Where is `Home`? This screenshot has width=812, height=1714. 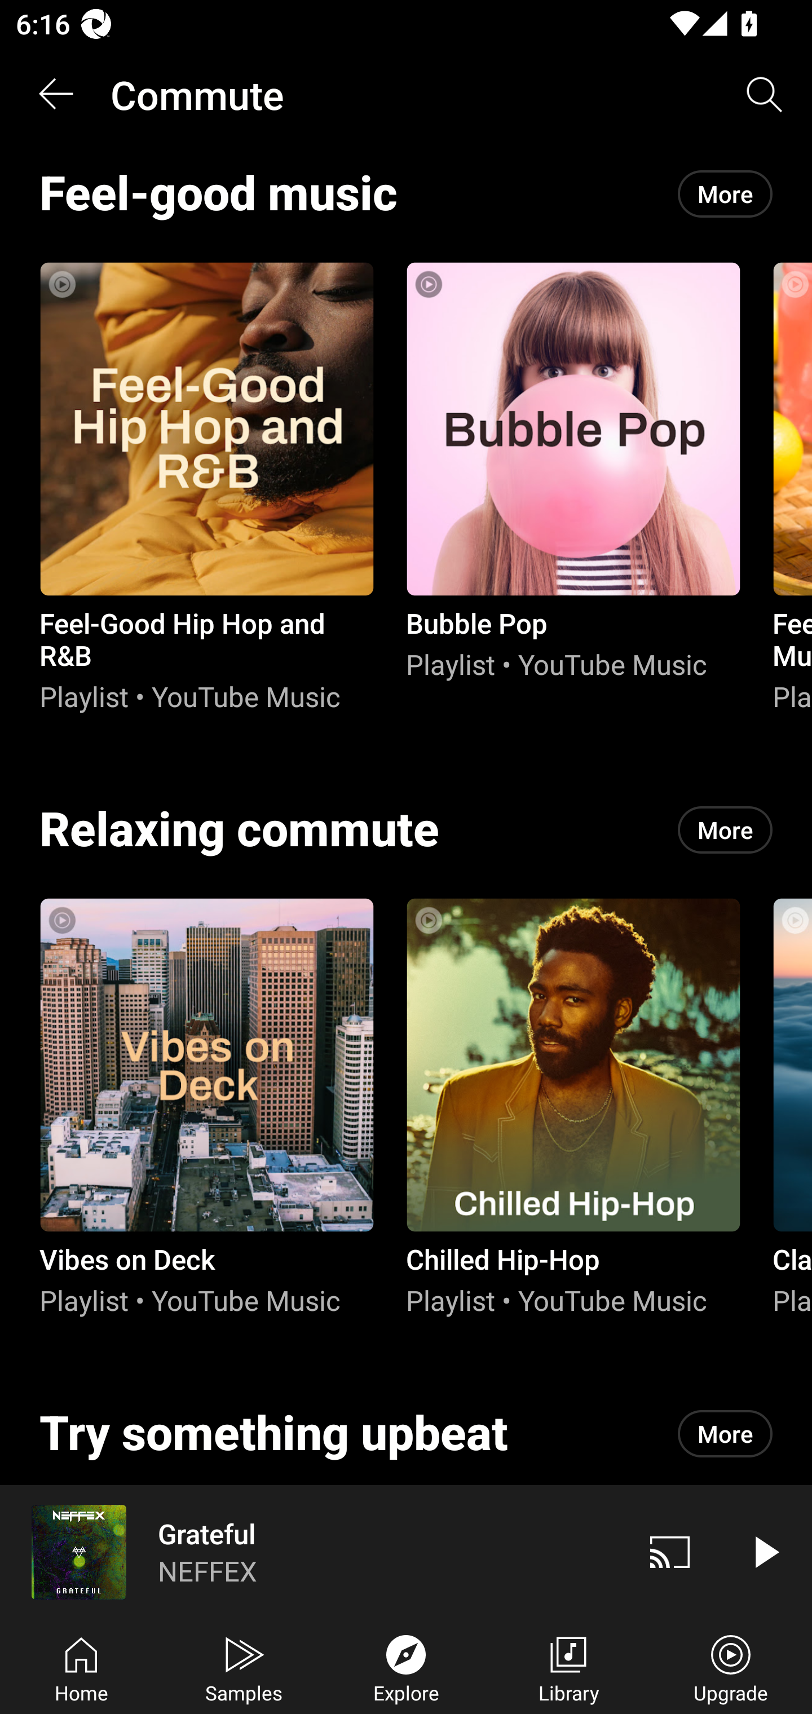 Home is located at coordinates (81, 1667).